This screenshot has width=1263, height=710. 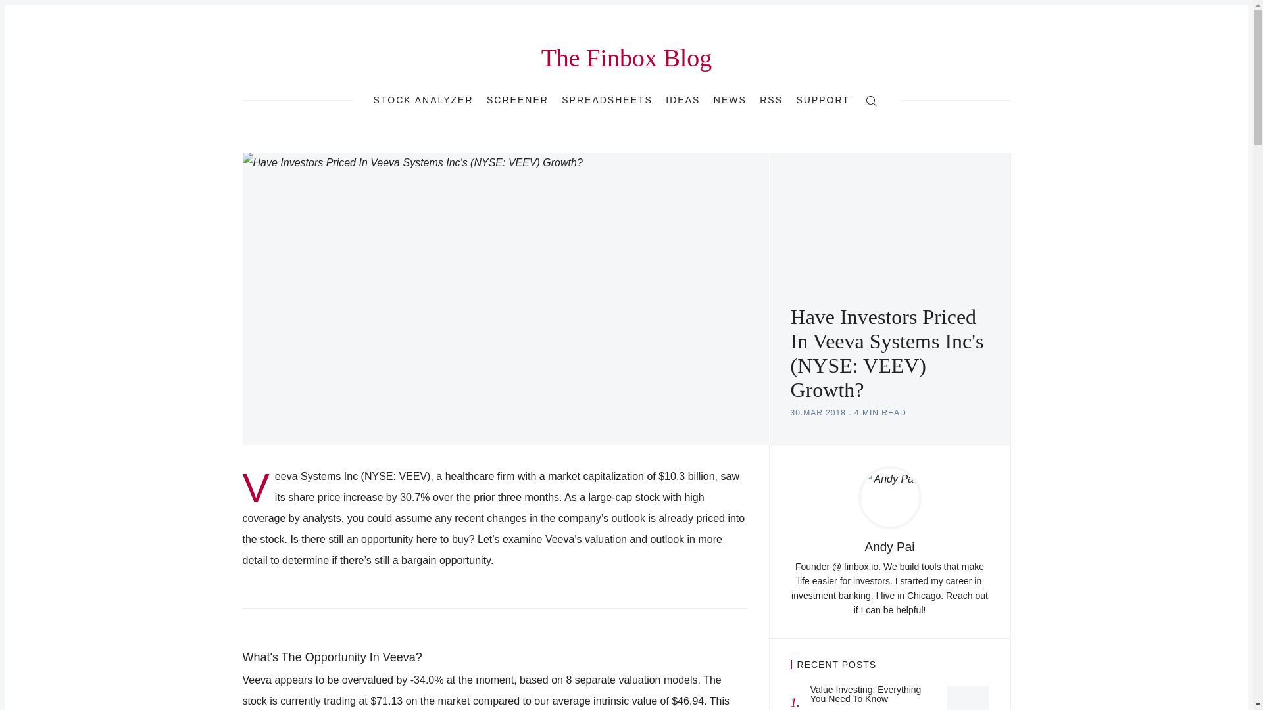 I want to click on NEWS, so click(x=730, y=99).